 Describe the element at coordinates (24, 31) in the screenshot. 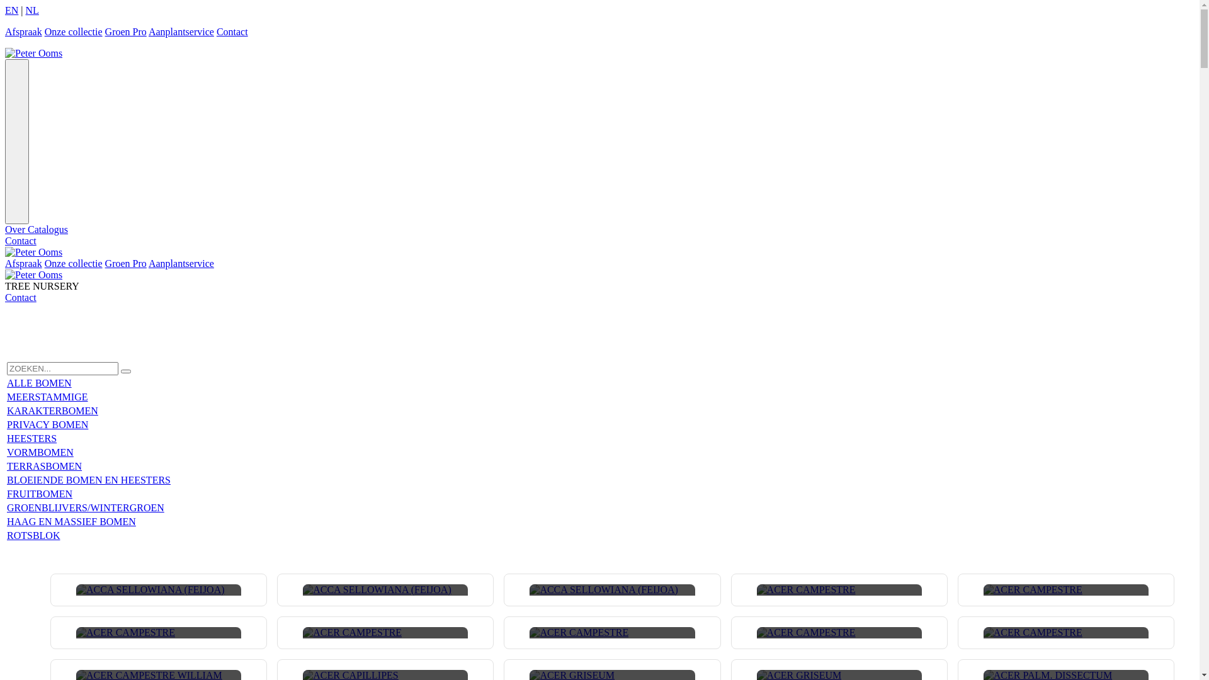

I see `Afspraak` at that location.